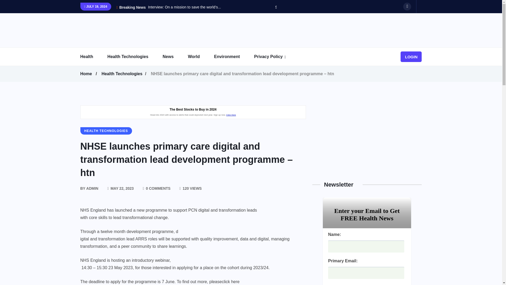  I want to click on Home, so click(87, 74).